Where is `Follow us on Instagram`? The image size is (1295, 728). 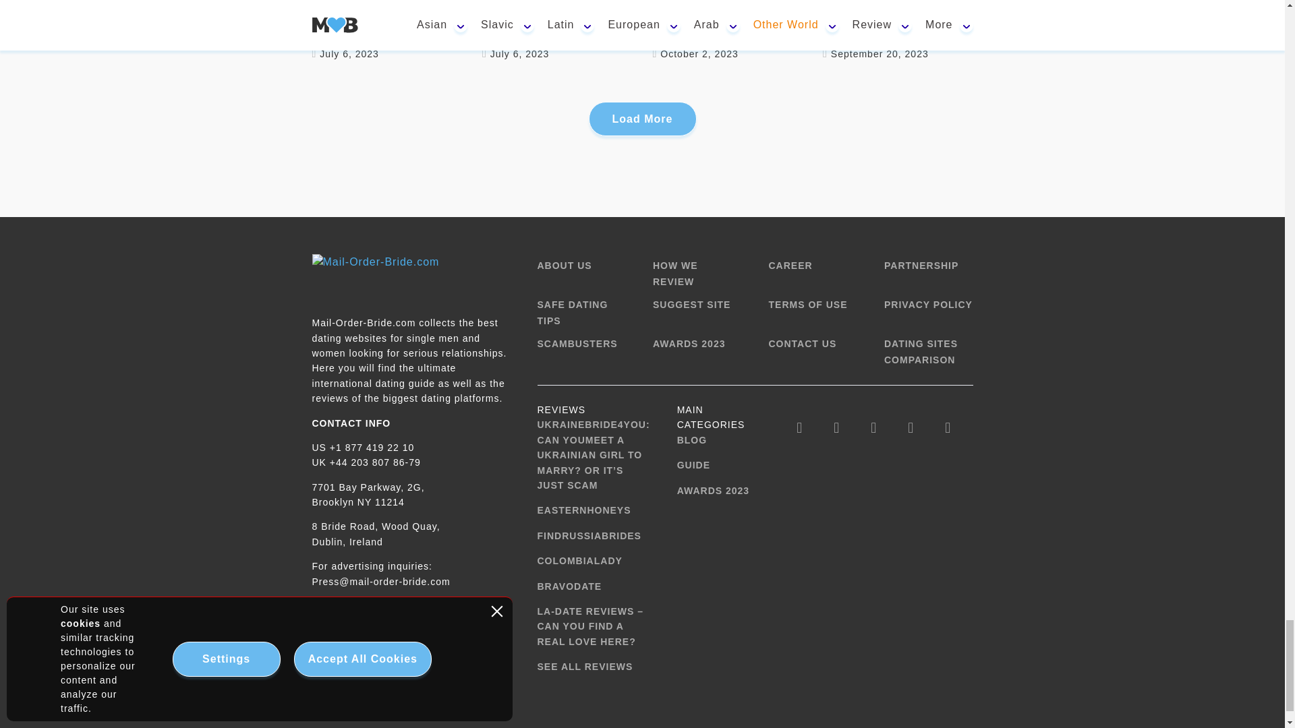 Follow us on Instagram is located at coordinates (873, 427).